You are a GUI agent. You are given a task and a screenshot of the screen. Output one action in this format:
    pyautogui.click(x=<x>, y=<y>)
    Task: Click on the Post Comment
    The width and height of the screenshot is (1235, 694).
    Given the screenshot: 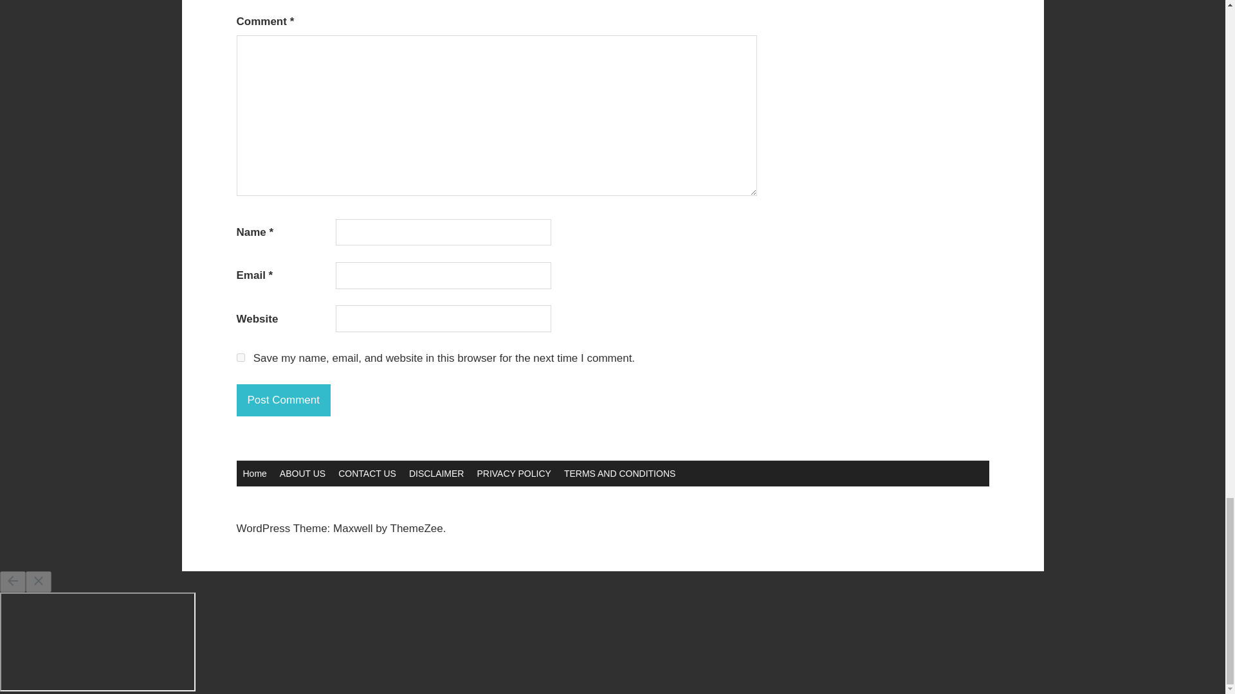 What is the action you would take?
    pyautogui.click(x=284, y=400)
    